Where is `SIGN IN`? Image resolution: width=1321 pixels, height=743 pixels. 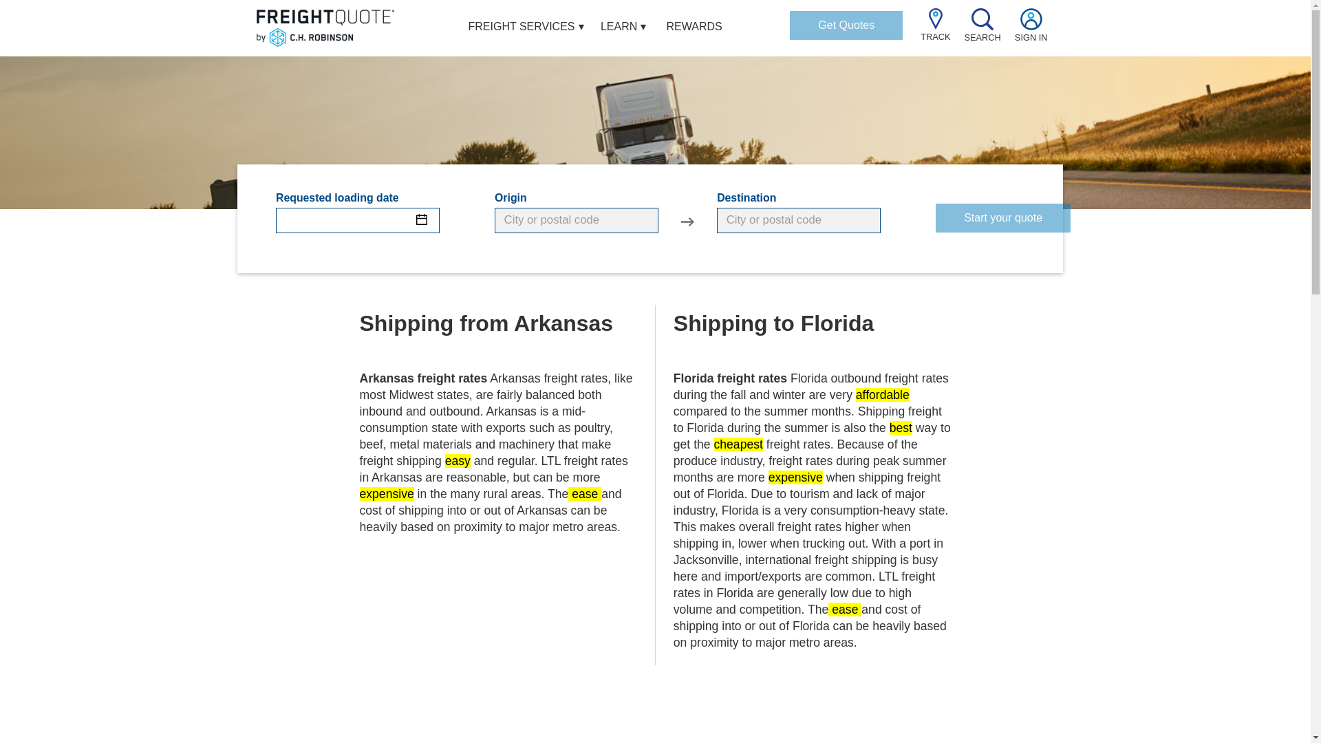 SIGN IN is located at coordinates (1031, 32).